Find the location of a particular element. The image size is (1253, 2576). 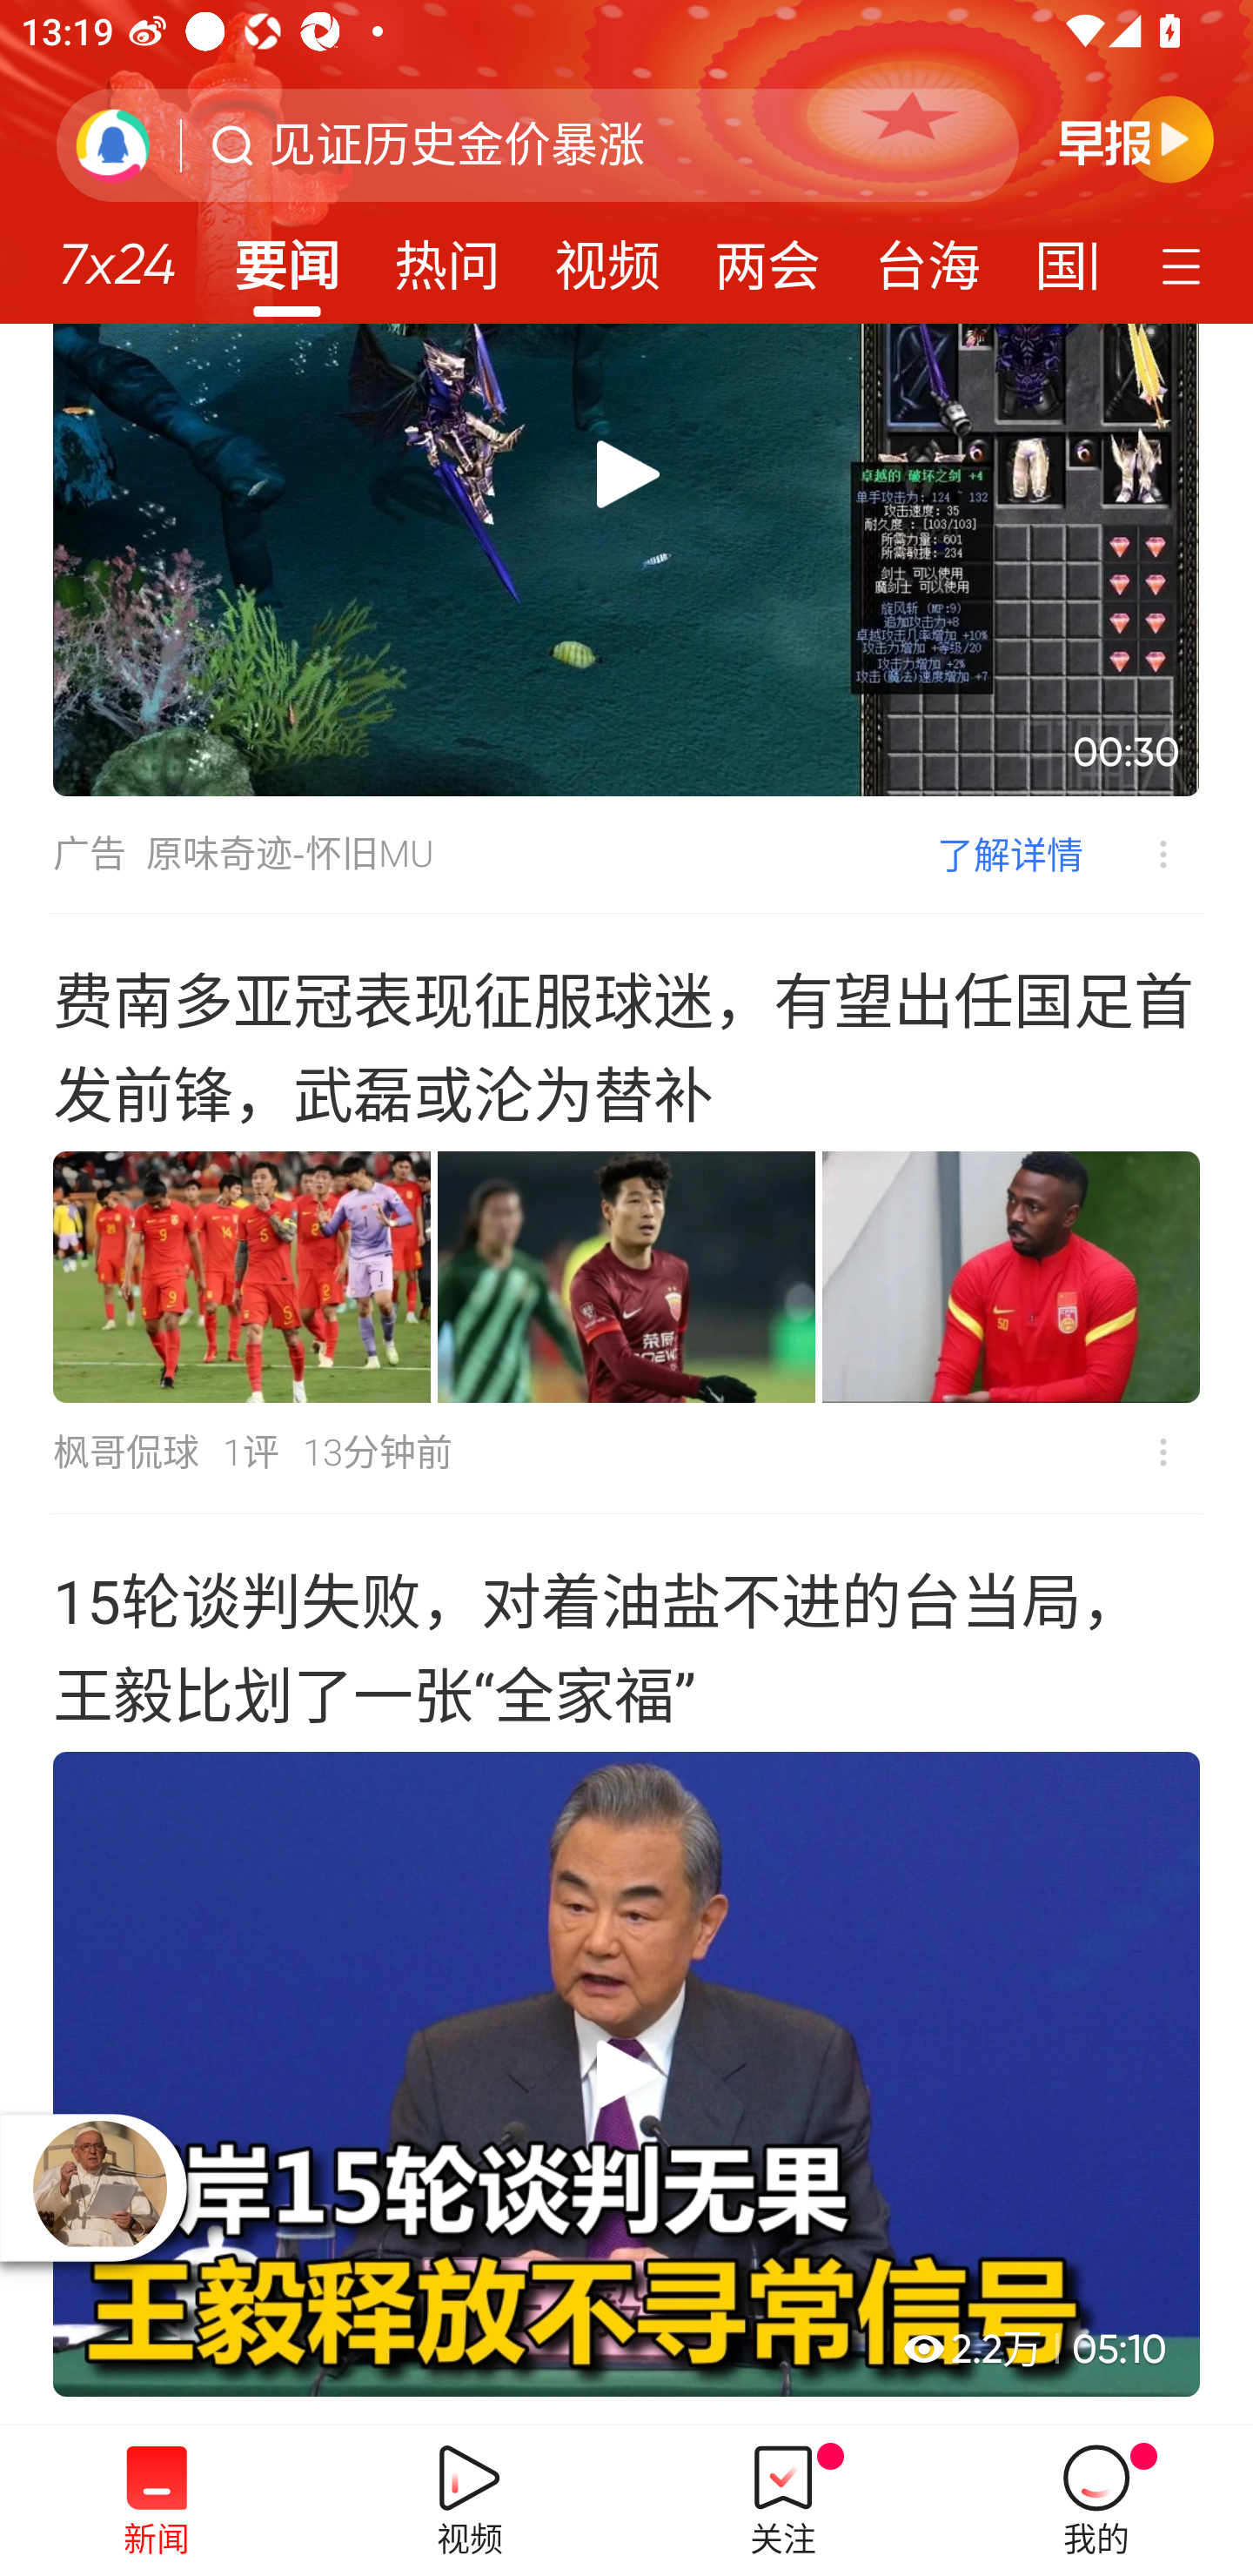

视频 is located at coordinates (607, 256).